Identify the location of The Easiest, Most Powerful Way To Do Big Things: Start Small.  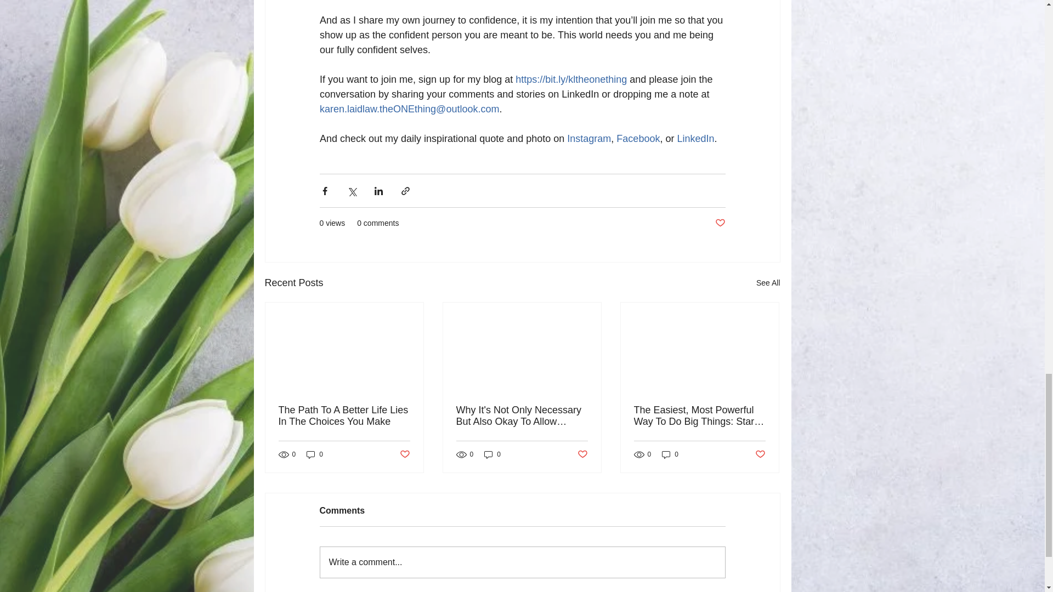
(699, 415).